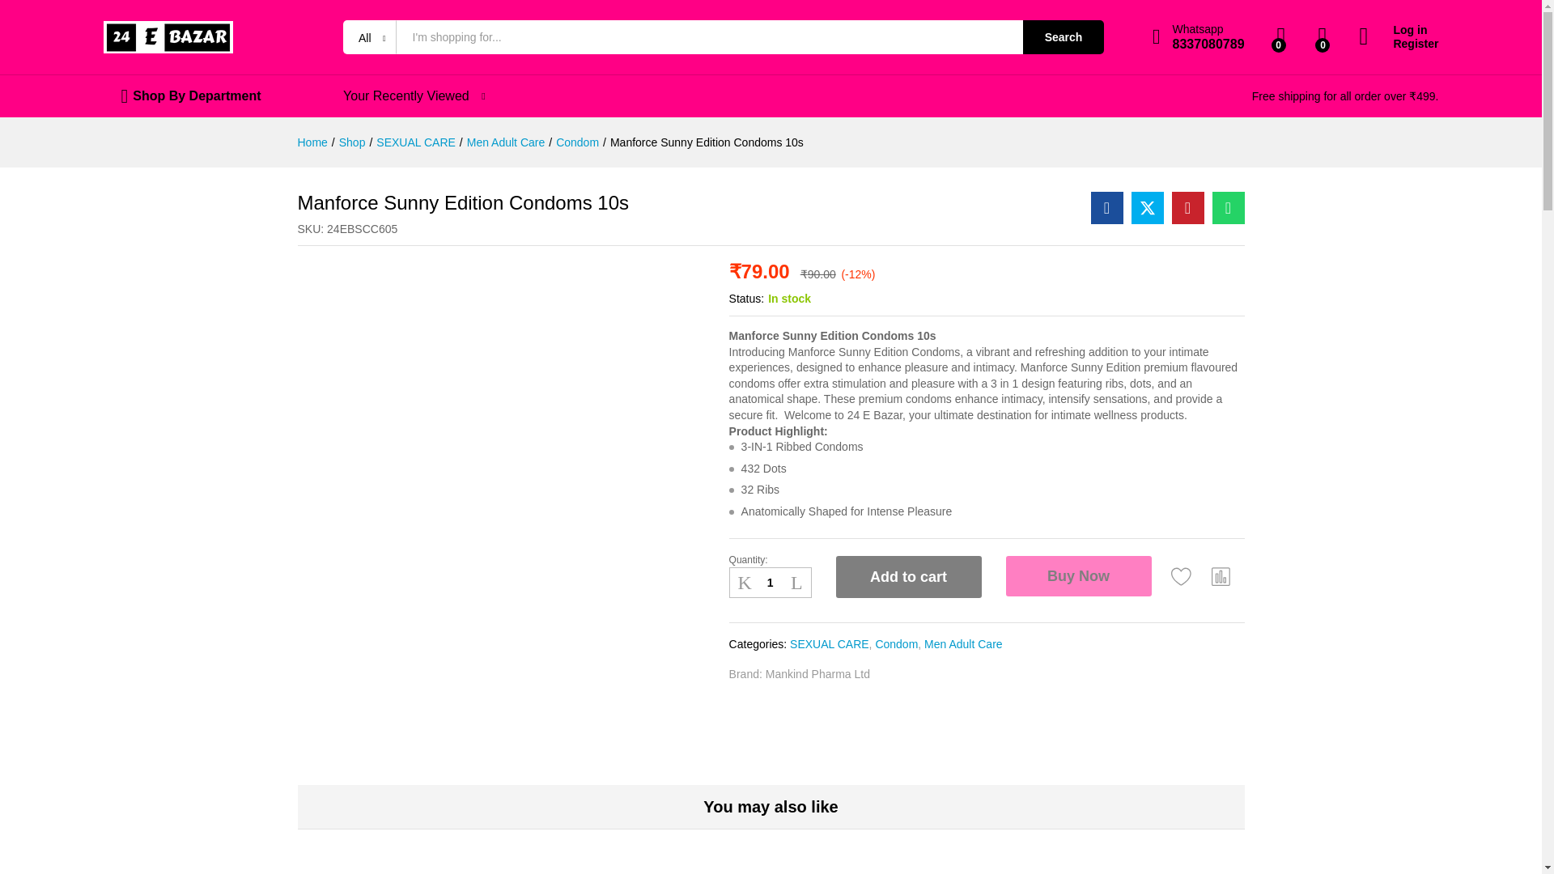  What do you see at coordinates (351, 142) in the screenshot?
I see `Shop` at bounding box center [351, 142].